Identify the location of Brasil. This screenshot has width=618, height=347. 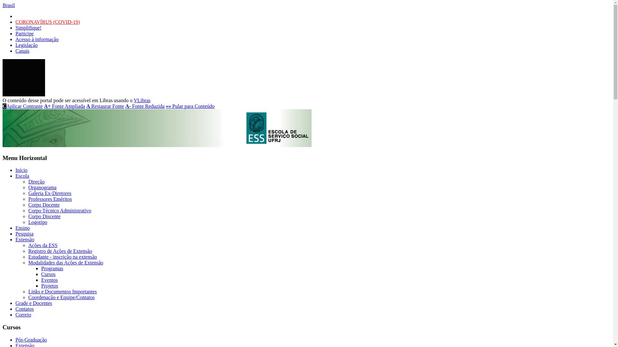
(9, 5).